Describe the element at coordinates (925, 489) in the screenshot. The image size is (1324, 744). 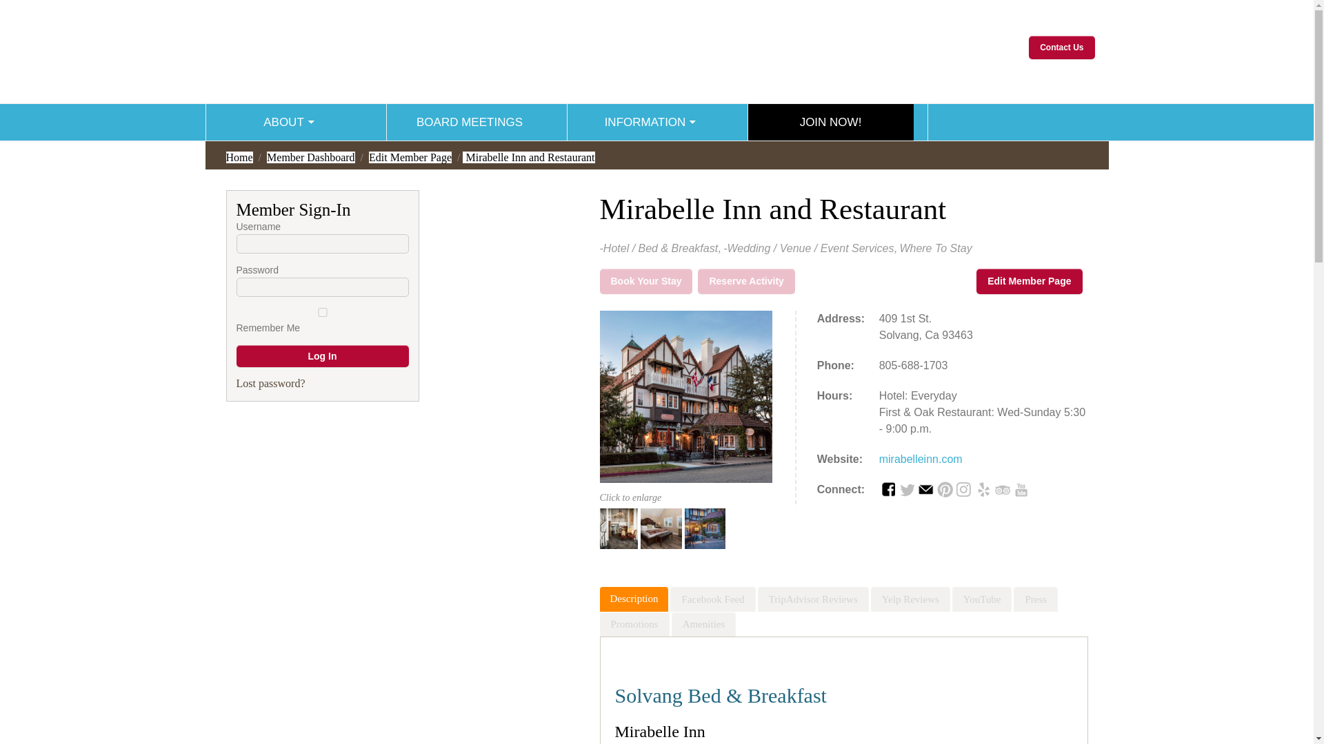
I see `Email` at that location.